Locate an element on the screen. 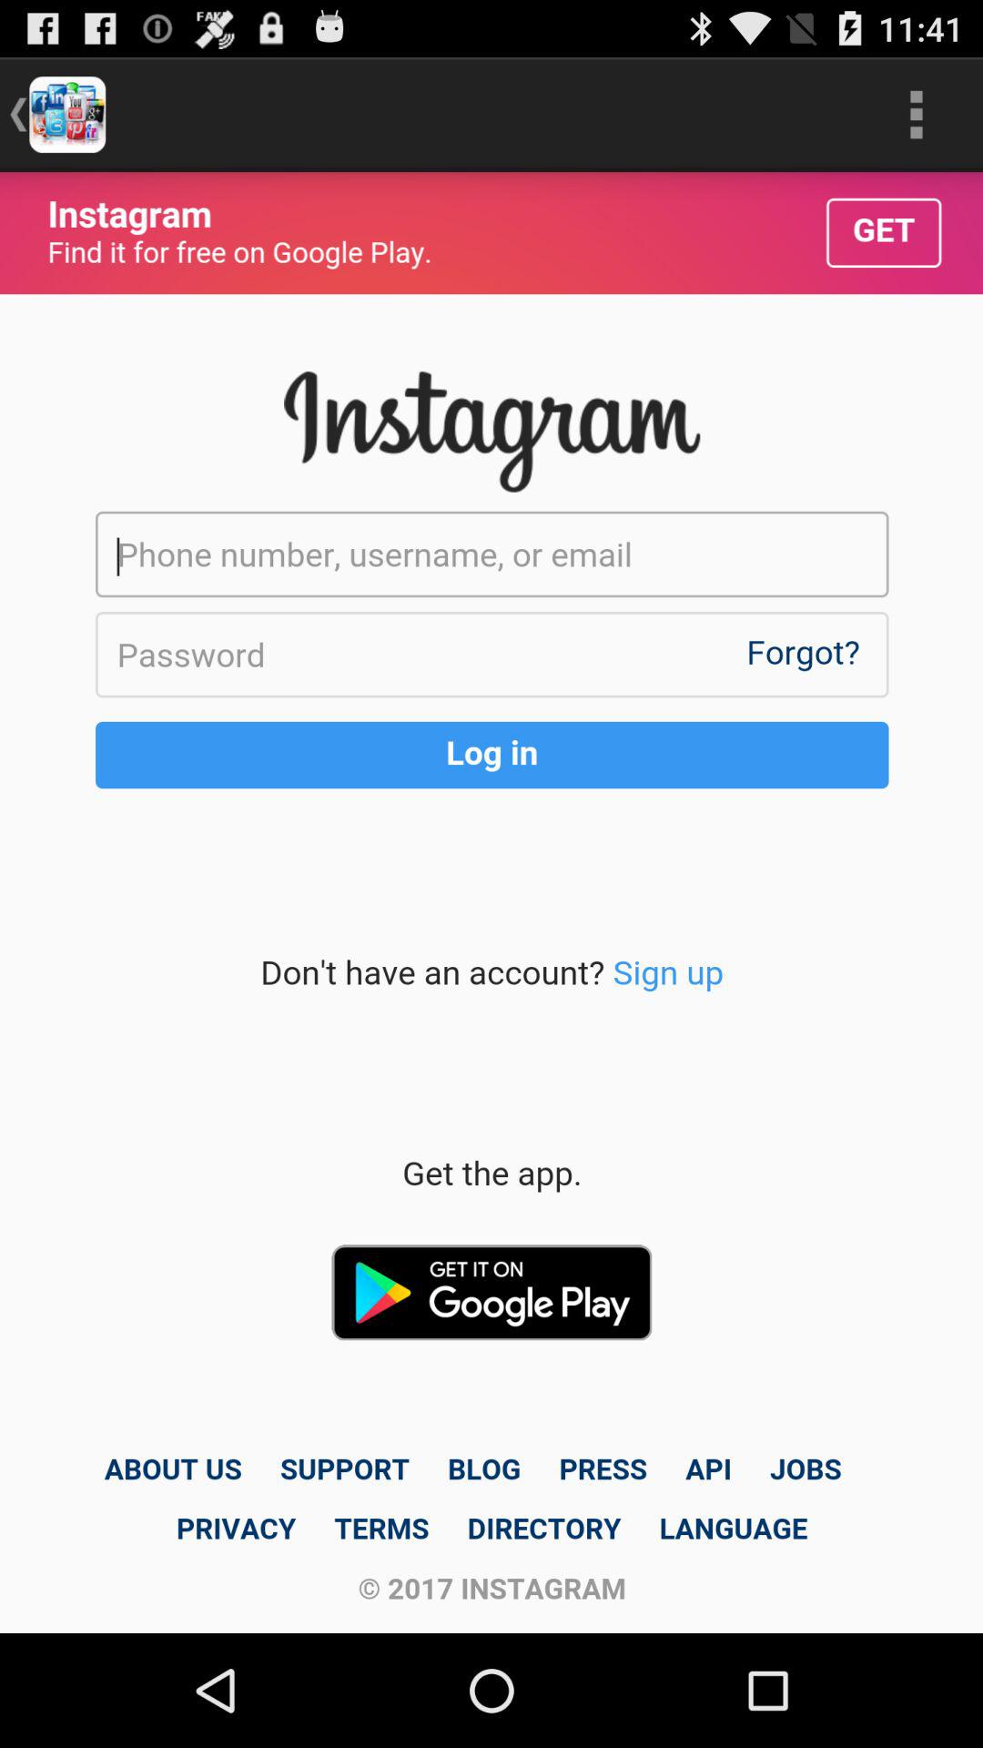 Image resolution: width=983 pixels, height=1748 pixels. instagram app from google paly is located at coordinates (491, 903).